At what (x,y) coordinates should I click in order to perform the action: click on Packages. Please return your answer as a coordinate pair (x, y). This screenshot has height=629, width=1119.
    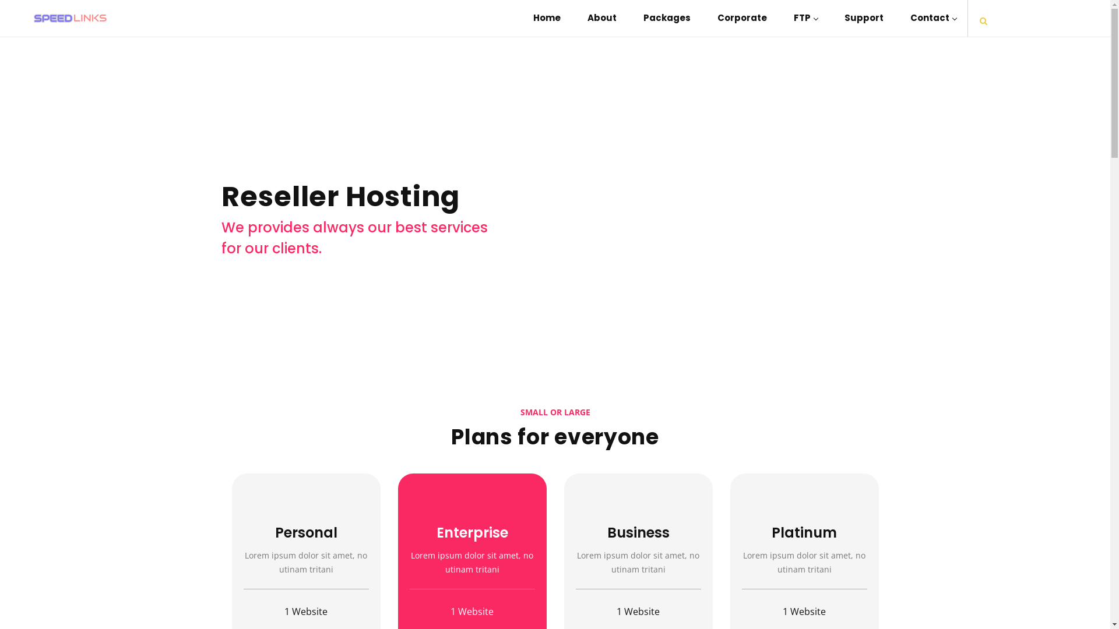
    Looking at the image, I should click on (667, 19).